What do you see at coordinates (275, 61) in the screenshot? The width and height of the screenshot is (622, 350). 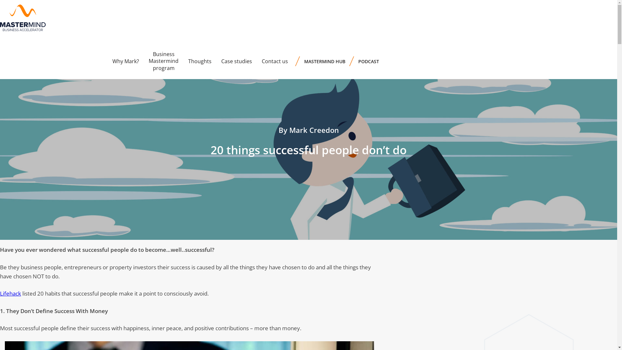 I see `Contact us` at bounding box center [275, 61].